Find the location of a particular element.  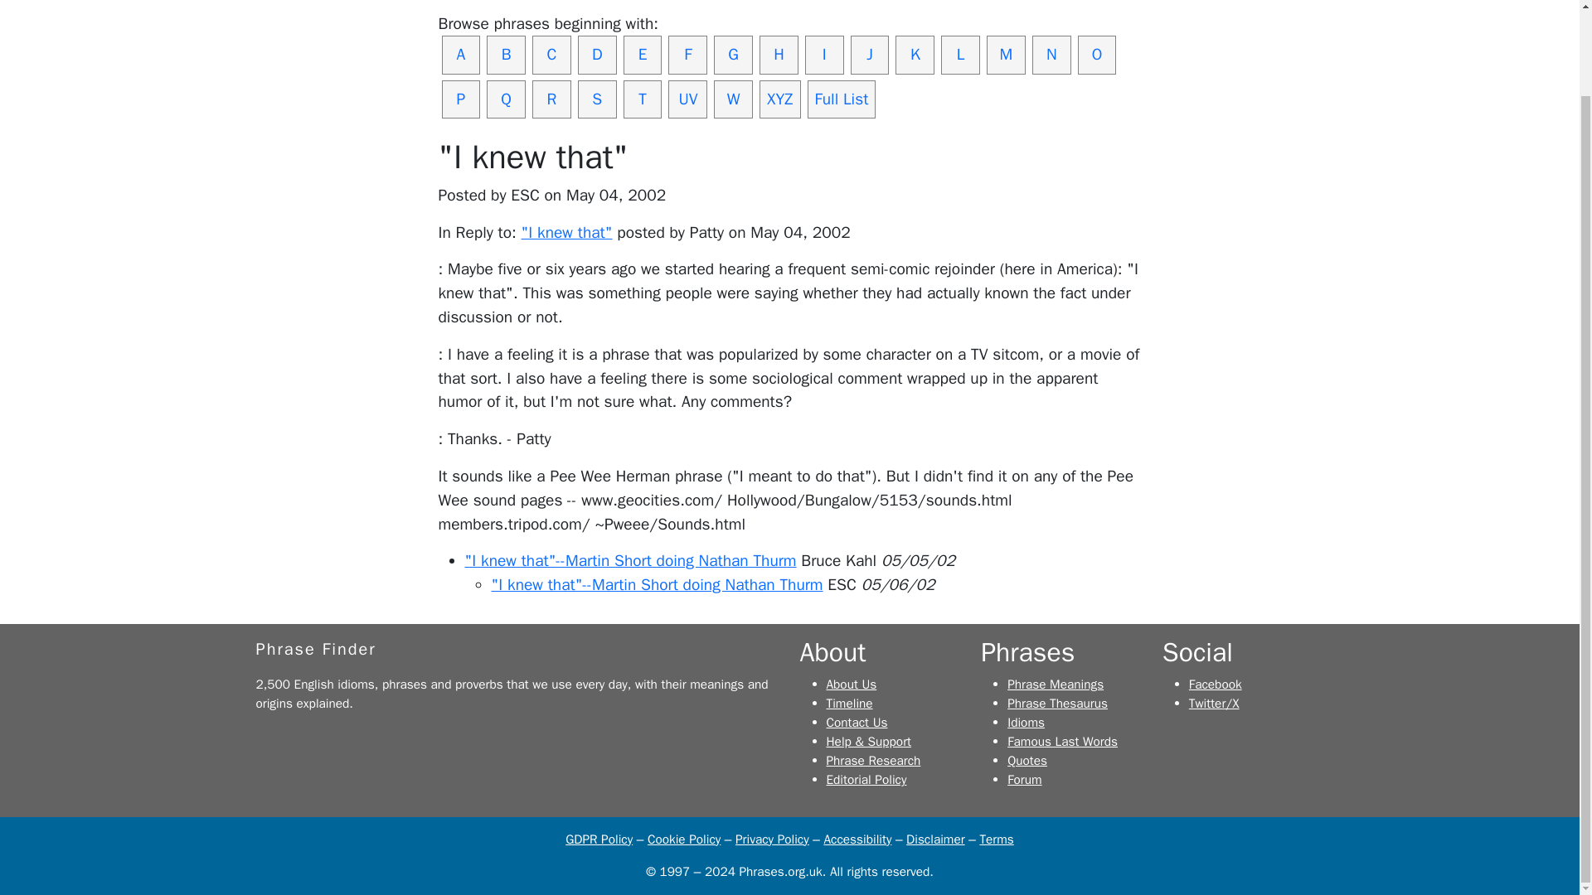

Sayings and idioms that begin with the letter Q is located at coordinates (506, 99).